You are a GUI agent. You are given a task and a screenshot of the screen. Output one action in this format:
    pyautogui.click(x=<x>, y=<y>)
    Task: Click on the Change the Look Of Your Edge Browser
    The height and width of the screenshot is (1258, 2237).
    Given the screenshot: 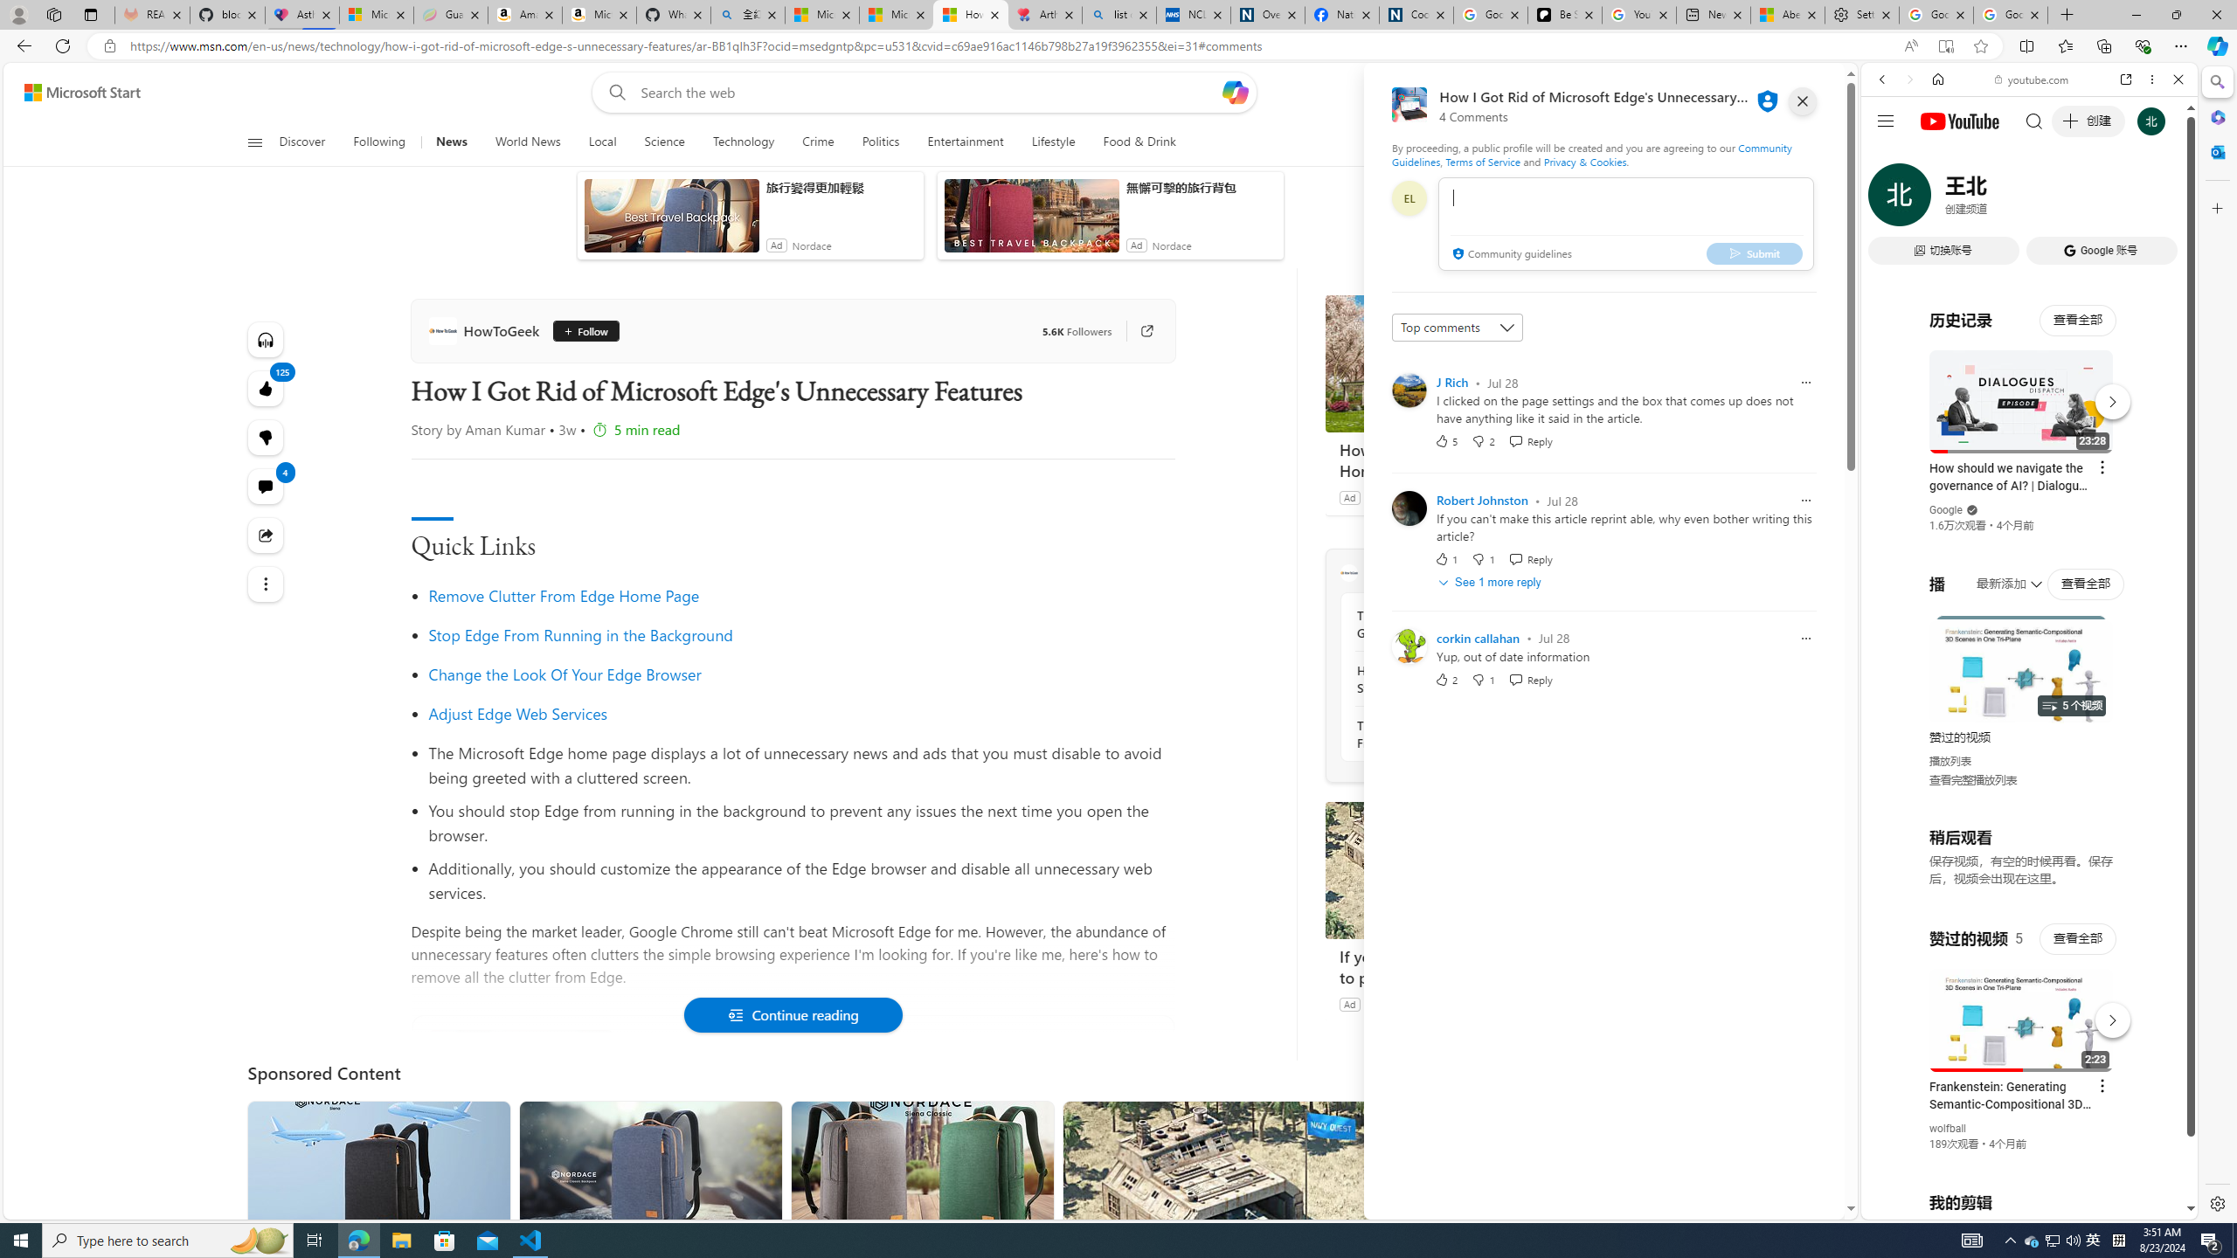 What is the action you would take?
    pyautogui.click(x=564, y=674)
    